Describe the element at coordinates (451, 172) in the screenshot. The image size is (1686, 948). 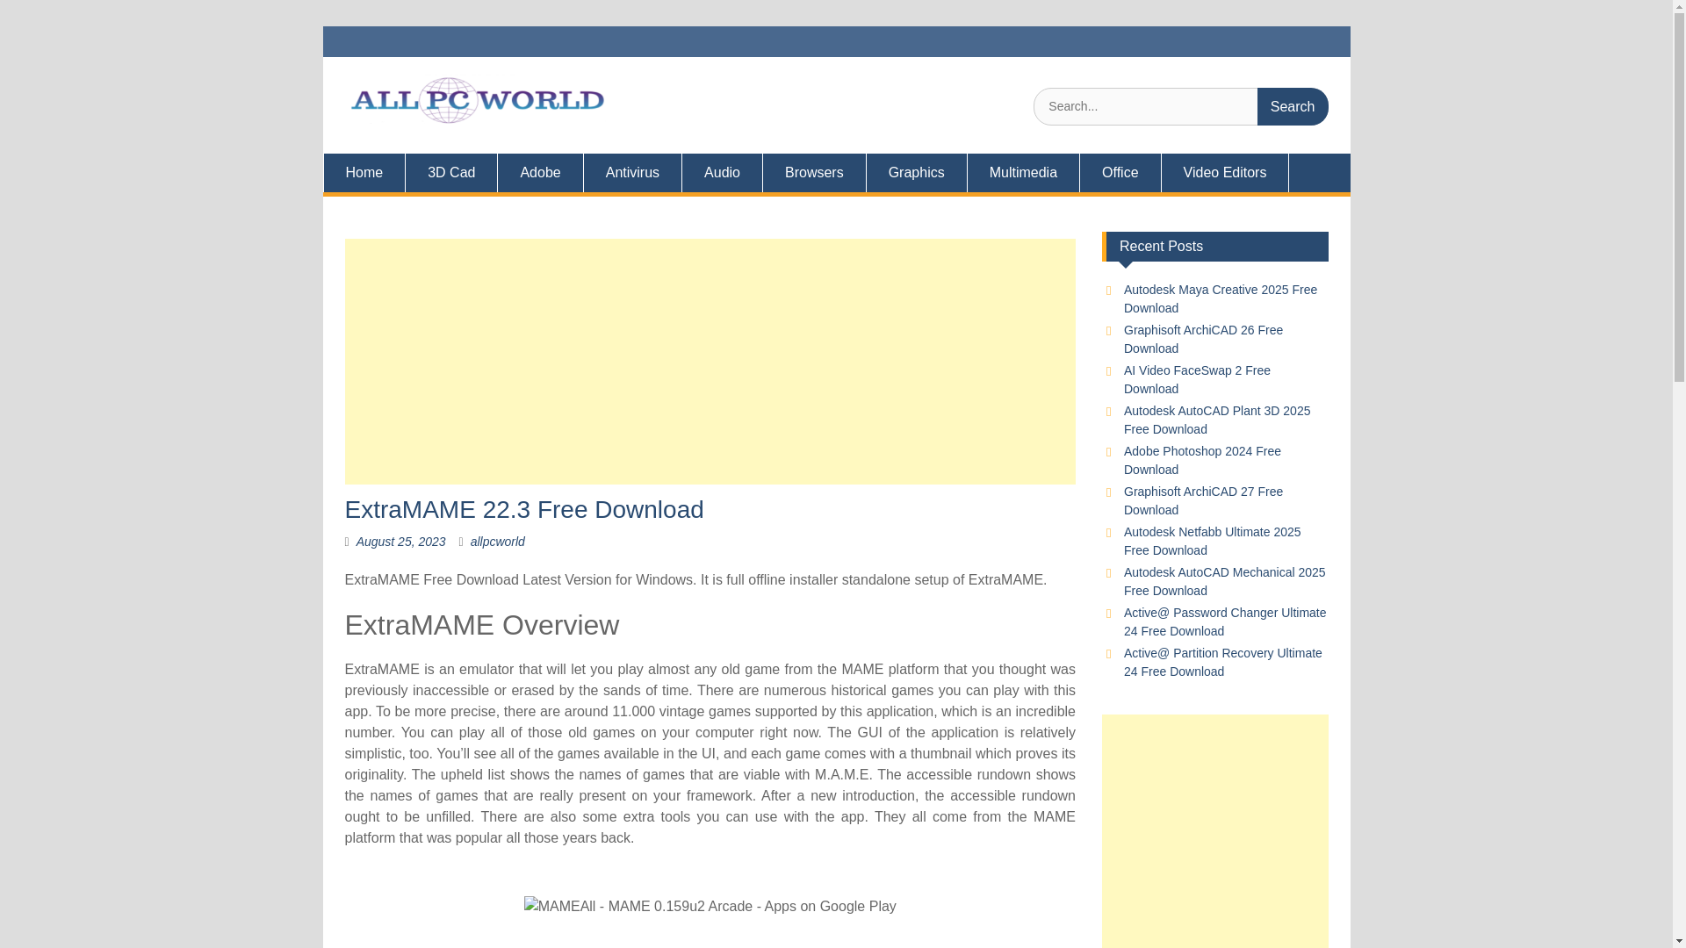
I see `3D Cad` at that location.